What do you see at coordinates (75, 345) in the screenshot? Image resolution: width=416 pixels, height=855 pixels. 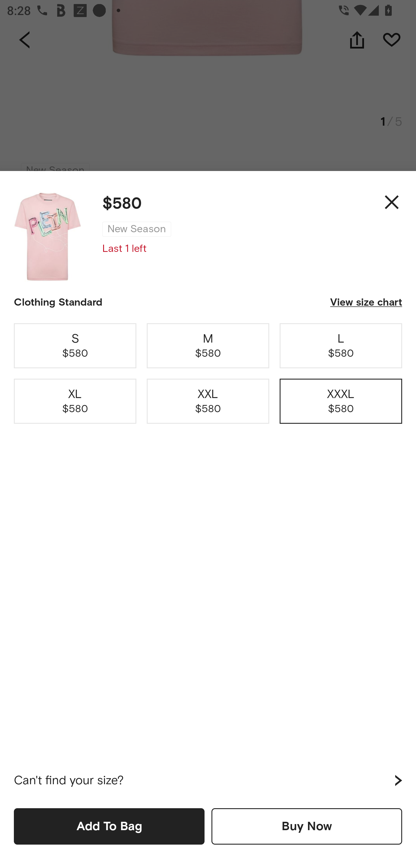 I see `S $580` at bounding box center [75, 345].